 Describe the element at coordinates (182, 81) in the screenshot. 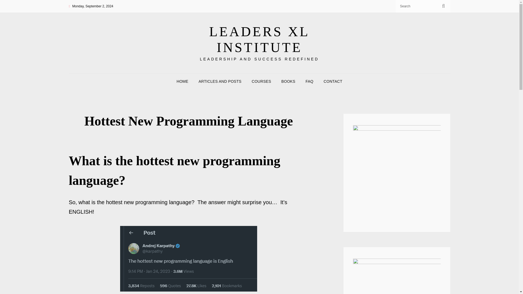

I see `HOME` at that location.